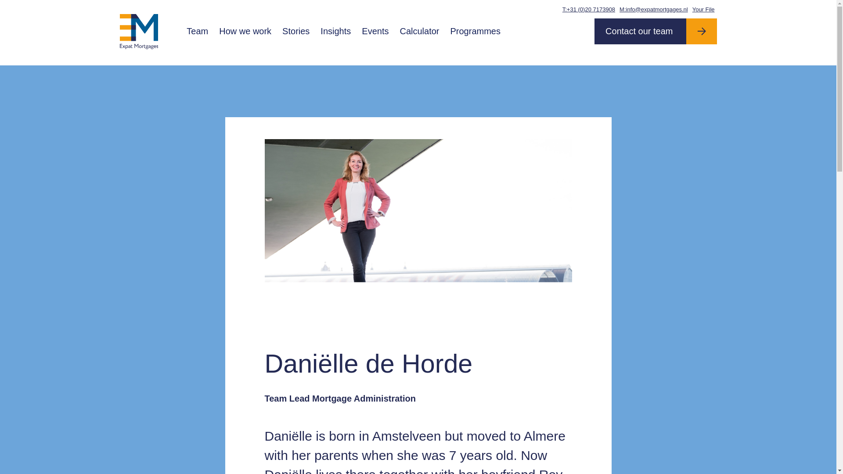 Image resolution: width=843 pixels, height=474 pixels. I want to click on Your File, so click(703, 9).